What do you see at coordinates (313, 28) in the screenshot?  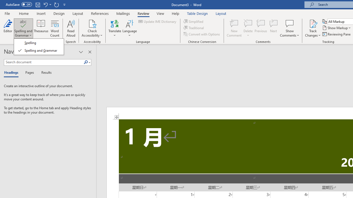 I see `Track Changes` at bounding box center [313, 28].